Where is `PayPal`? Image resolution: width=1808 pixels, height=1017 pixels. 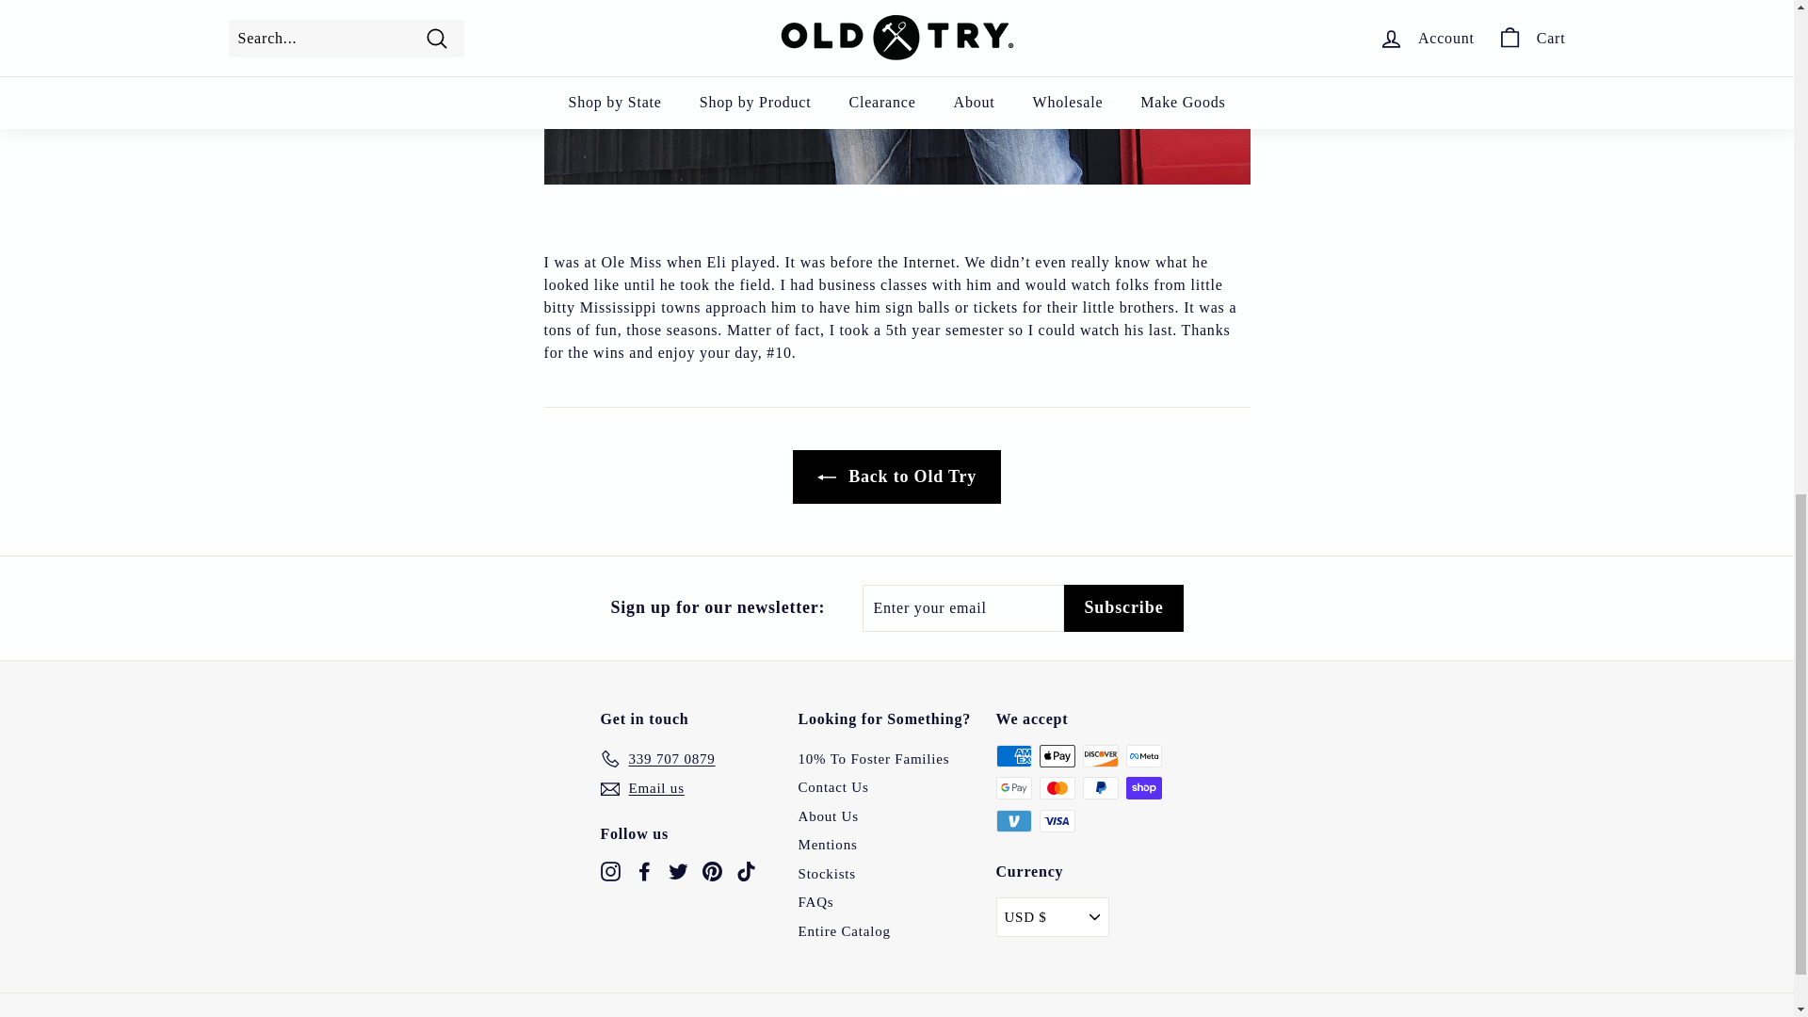 PayPal is located at coordinates (1101, 787).